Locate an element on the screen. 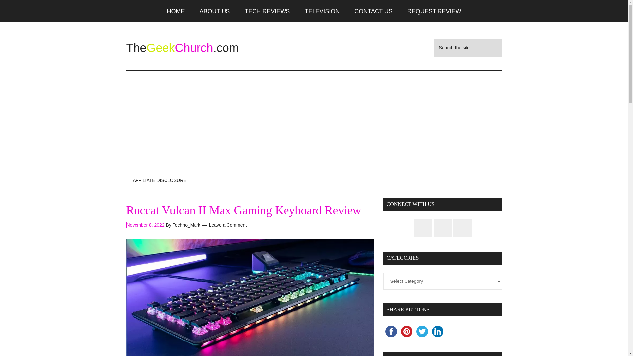 The width and height of the screenshot is (633, 356). TheGeekChurch.com is located at coordinates (182, 48).